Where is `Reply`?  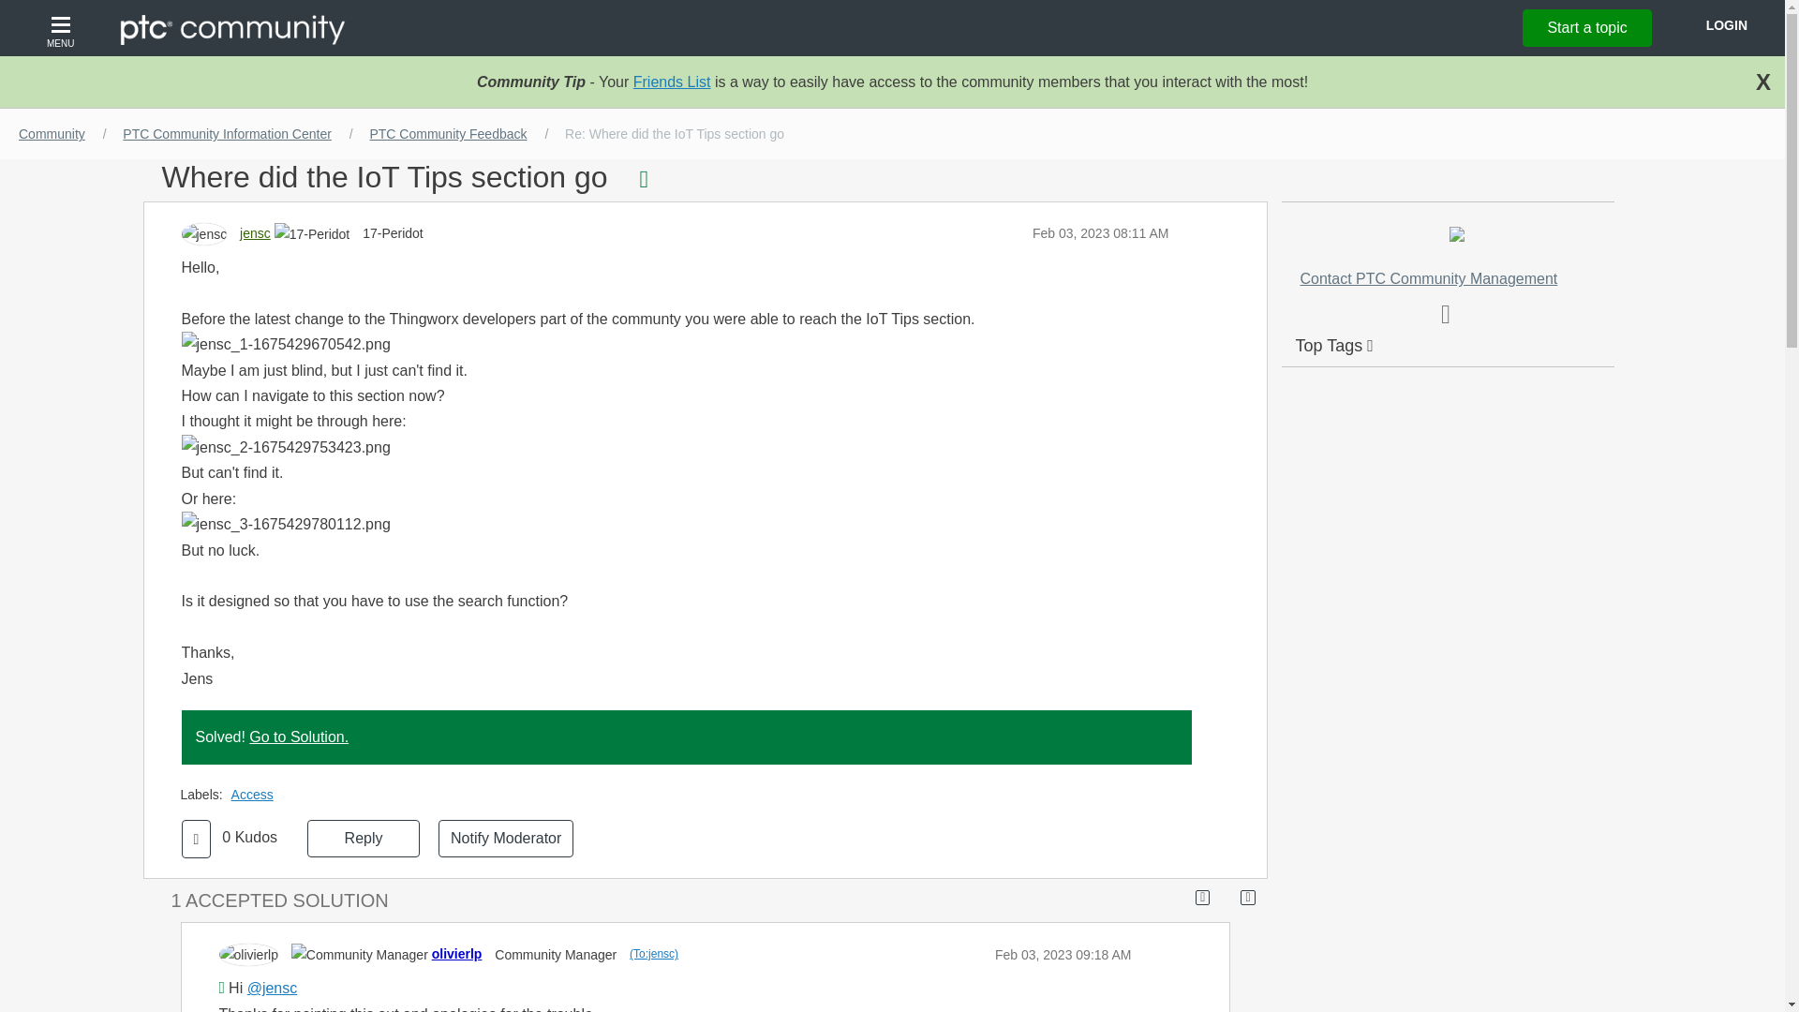
Reply is located at coordinates (364, 838).